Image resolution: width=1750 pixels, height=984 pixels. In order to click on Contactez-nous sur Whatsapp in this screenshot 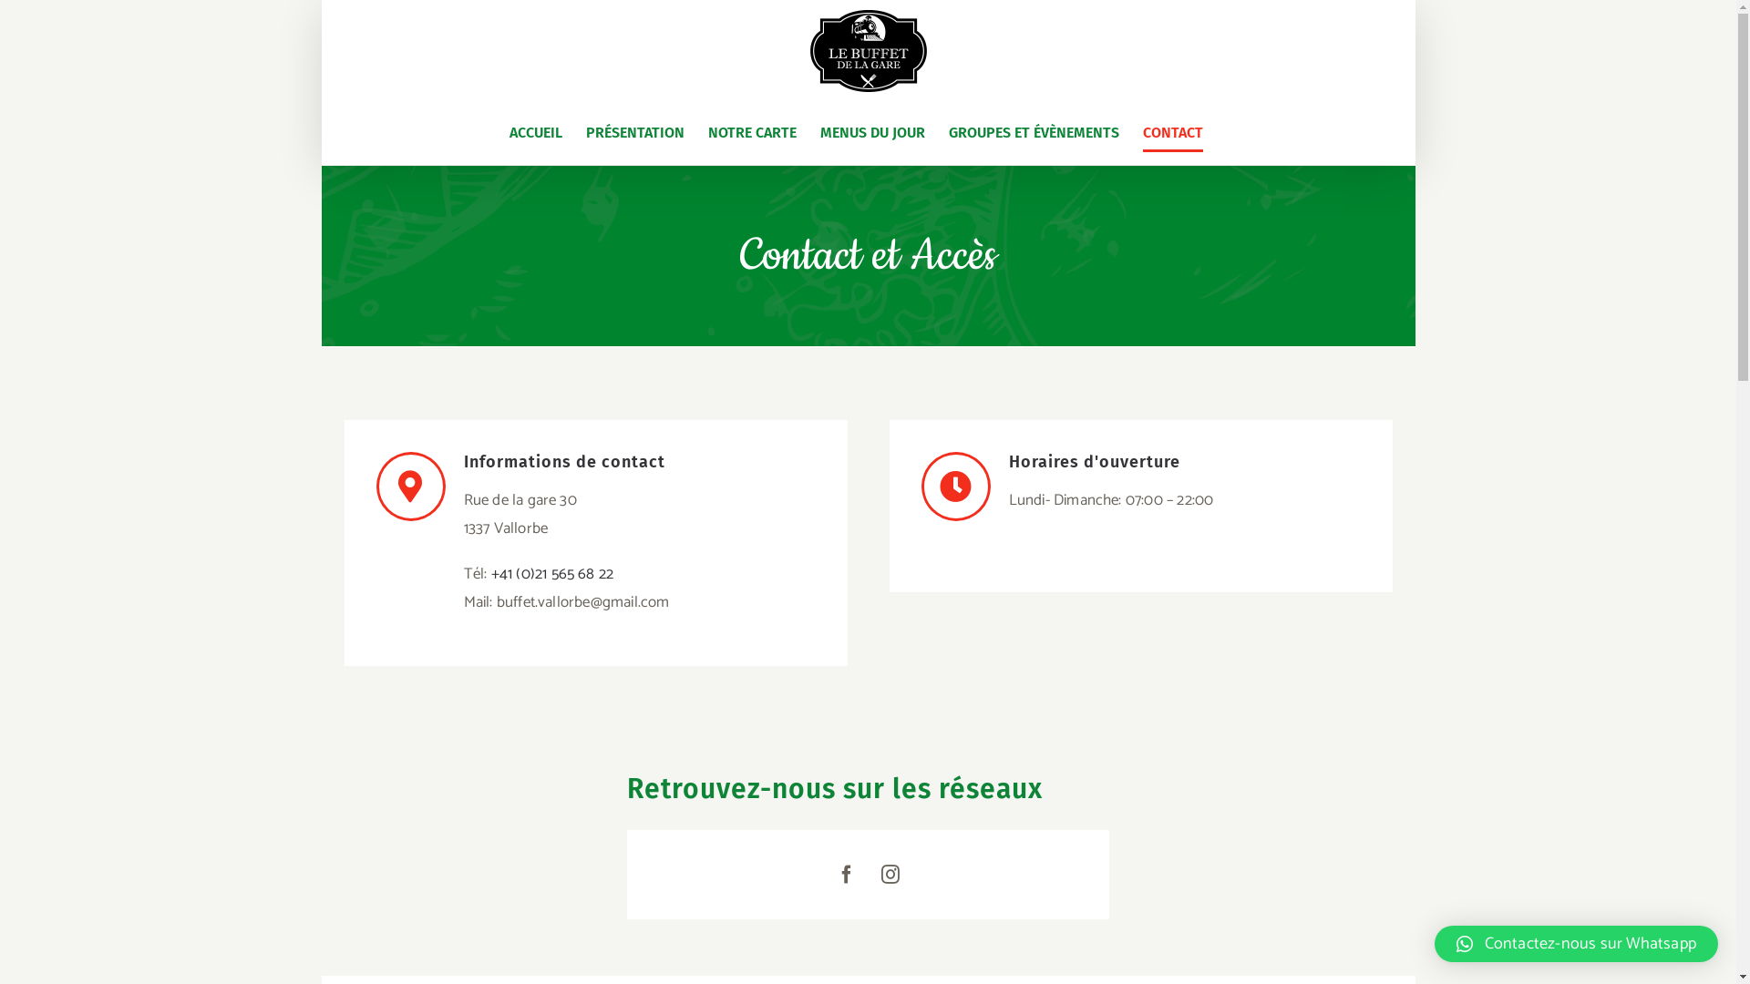, I will do `click(1577, 944)`.